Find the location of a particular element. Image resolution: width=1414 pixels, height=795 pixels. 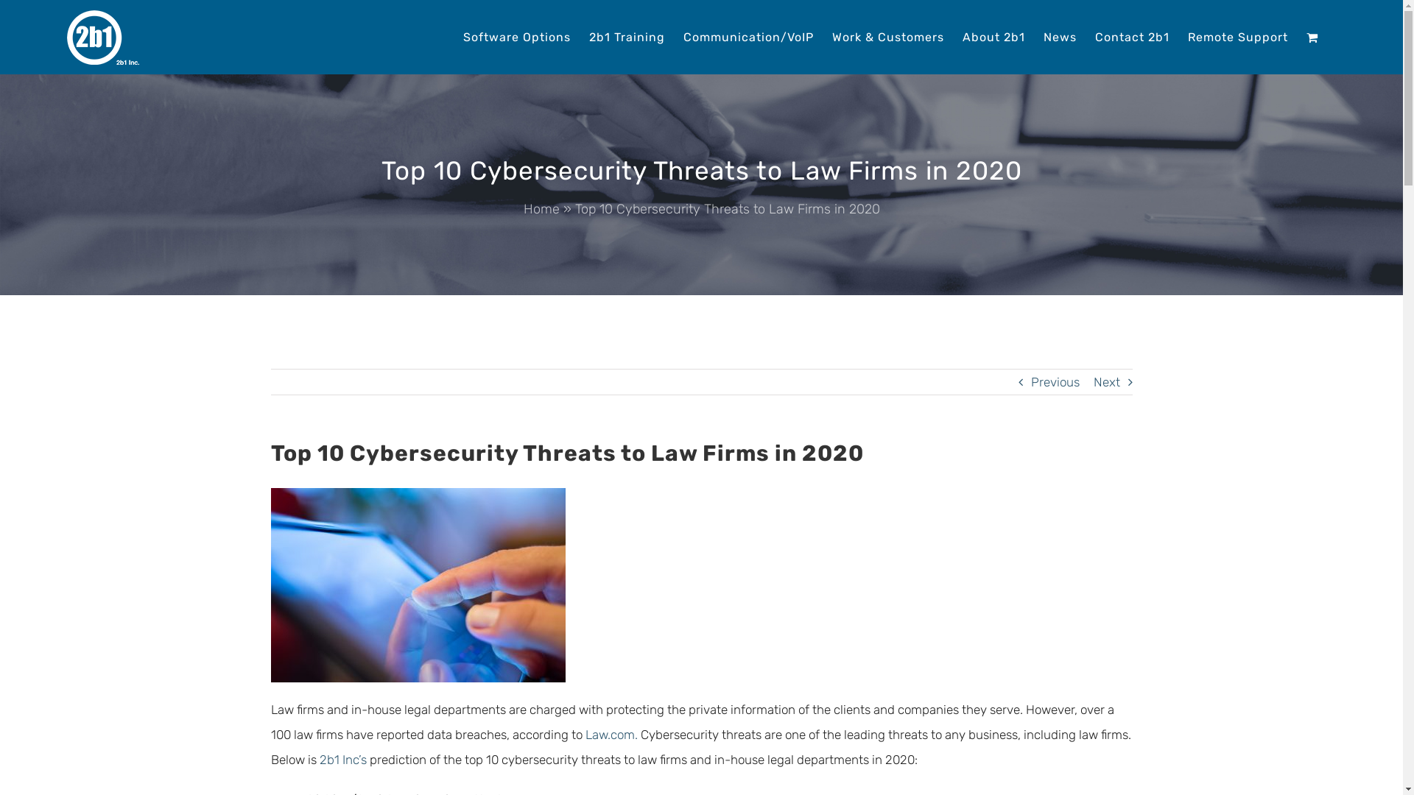

Contact 2b1 is located at coordinates (1133, 36).